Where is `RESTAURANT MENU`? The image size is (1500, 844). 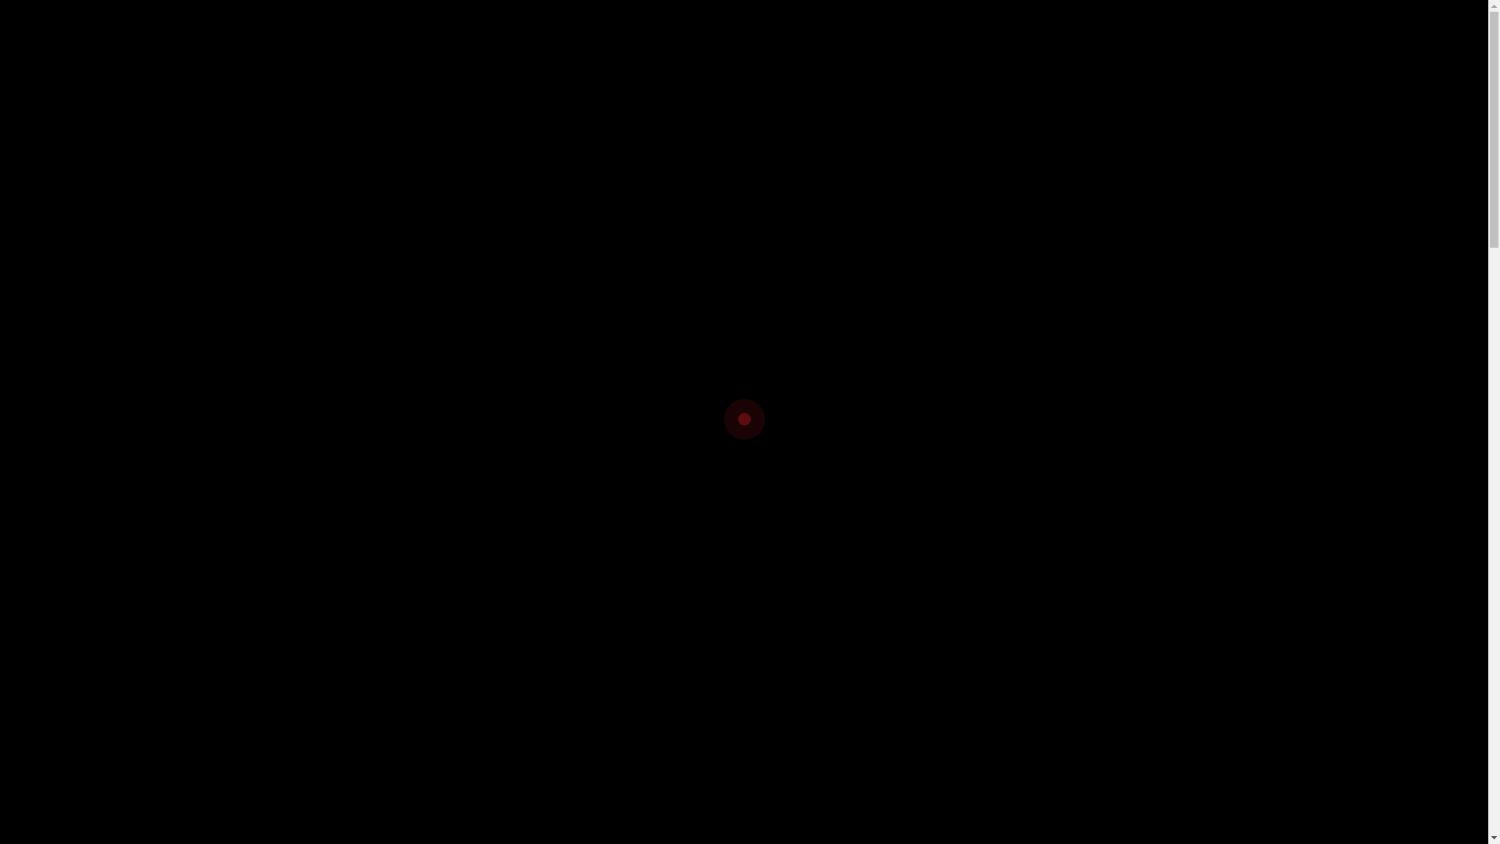 RESTAURANT MENU is located at coordinates (864, 183).